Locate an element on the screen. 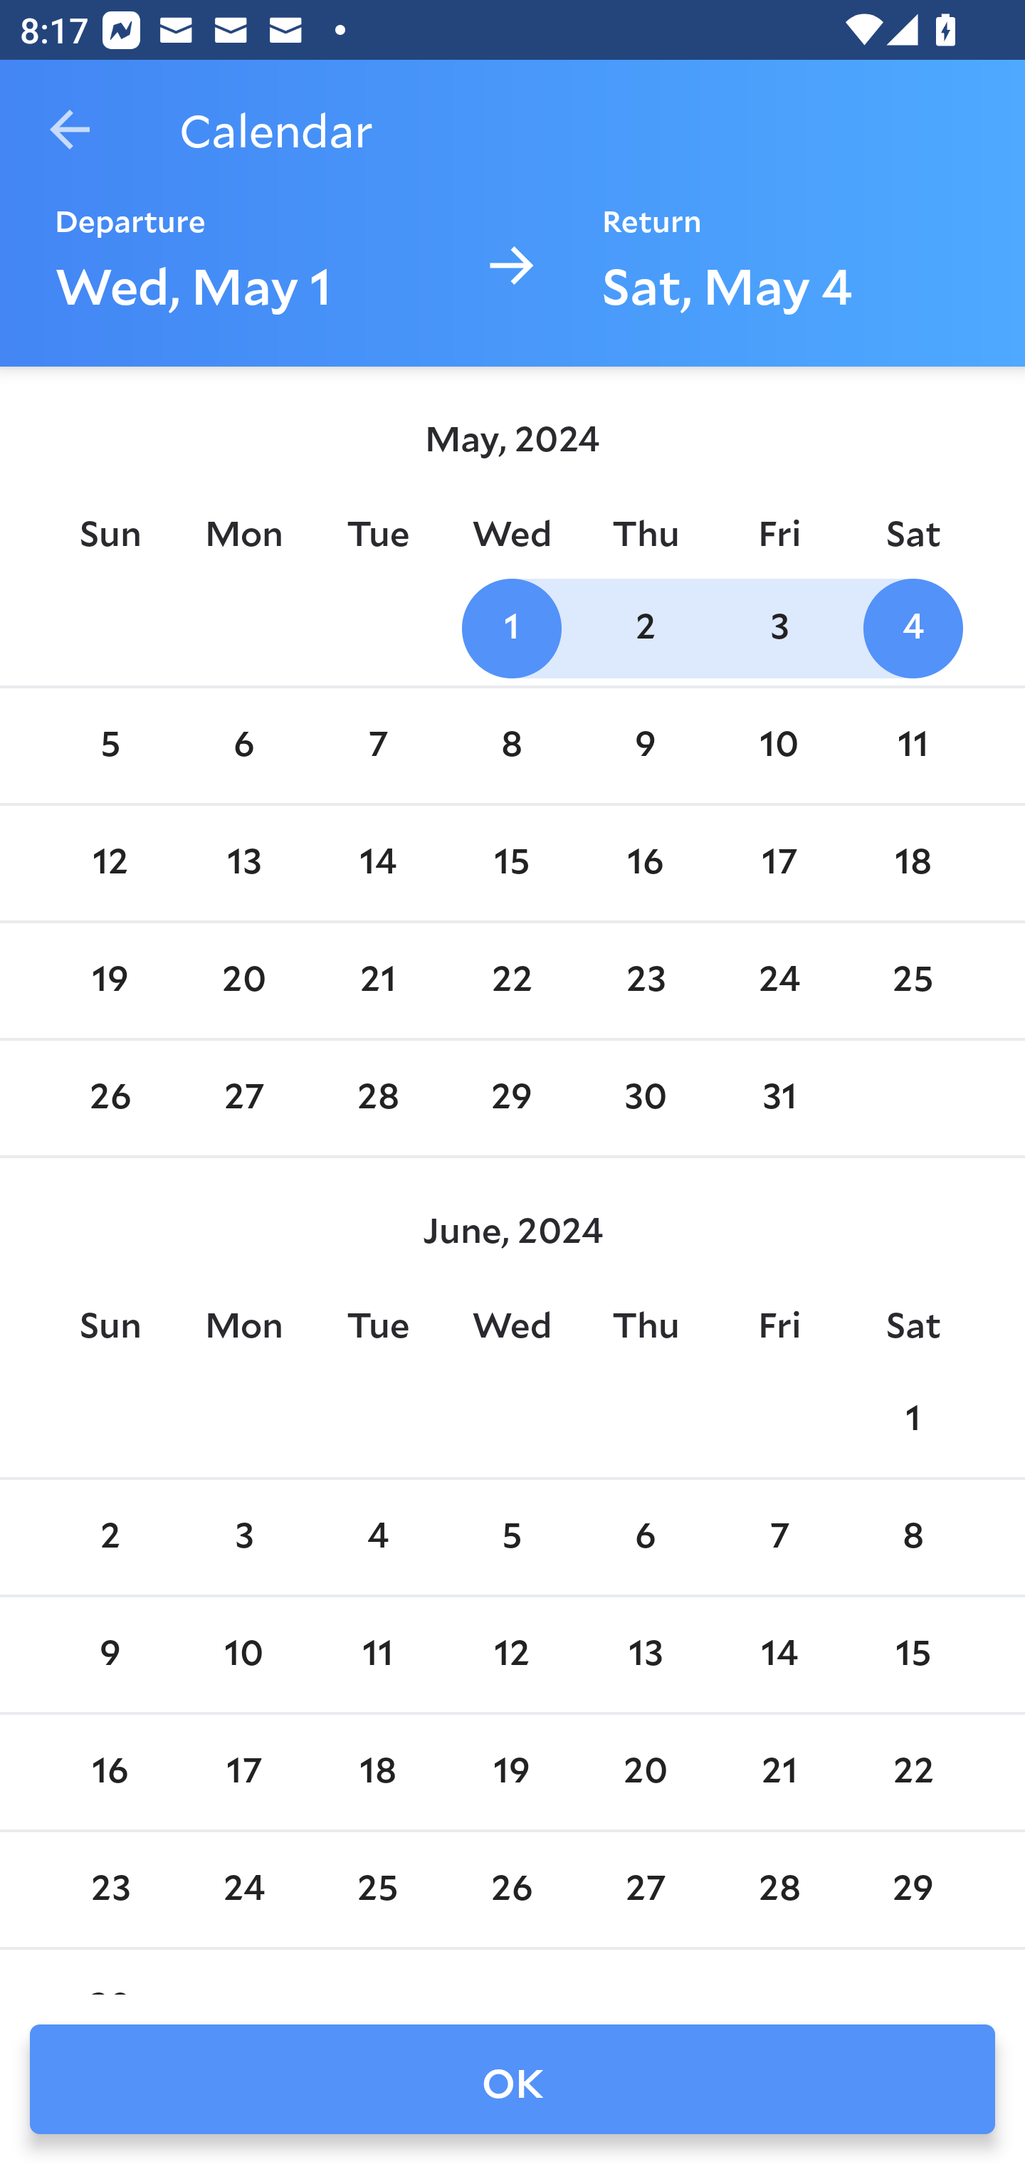 The image size is (1025, 2164). 12 is located at coordinates (110, 863).